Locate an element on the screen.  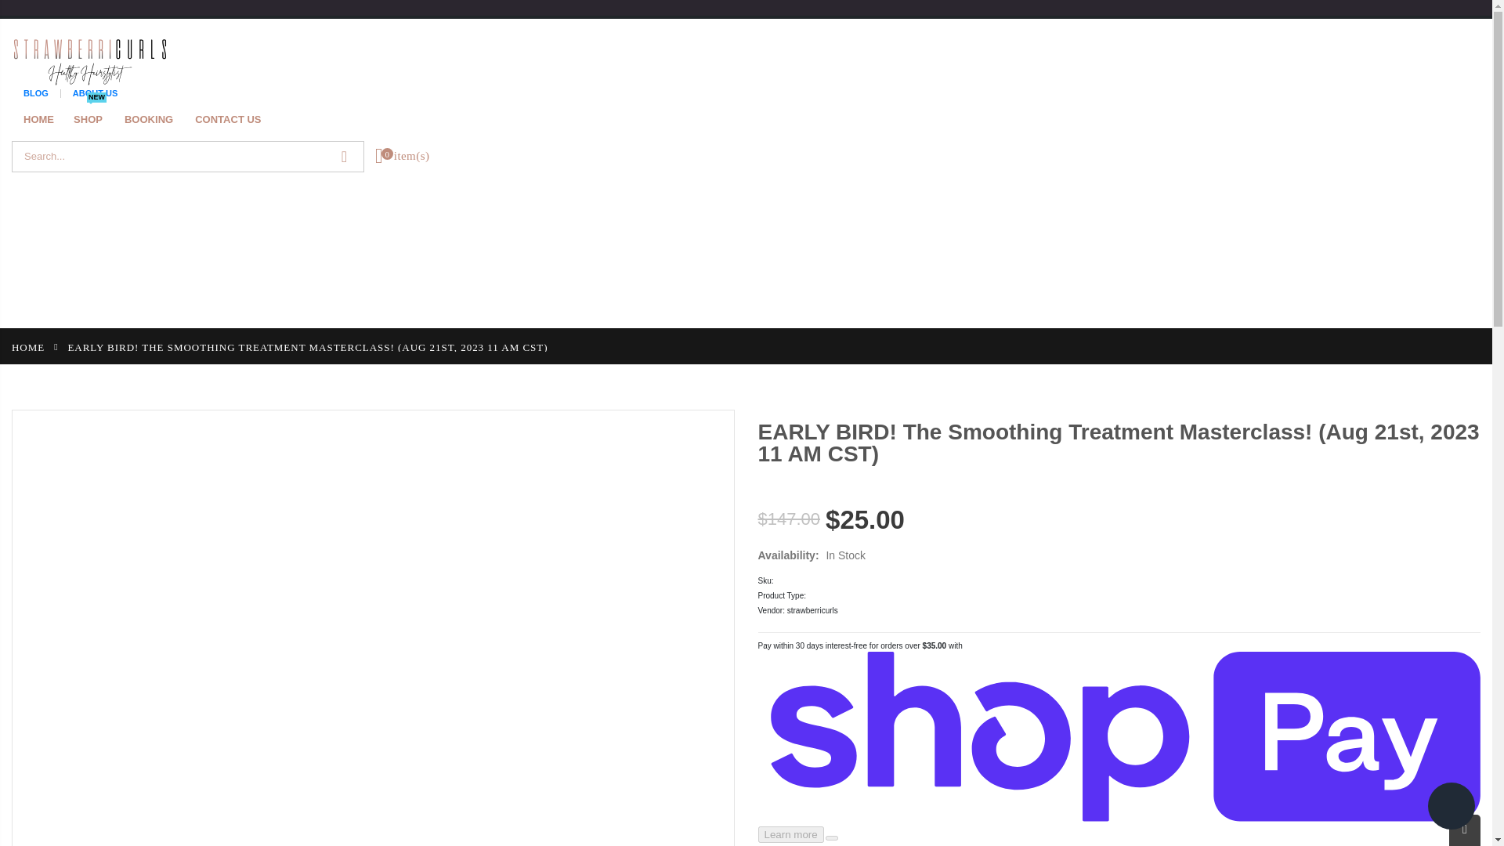
ABOUT US is located at coordinates (28, 346).